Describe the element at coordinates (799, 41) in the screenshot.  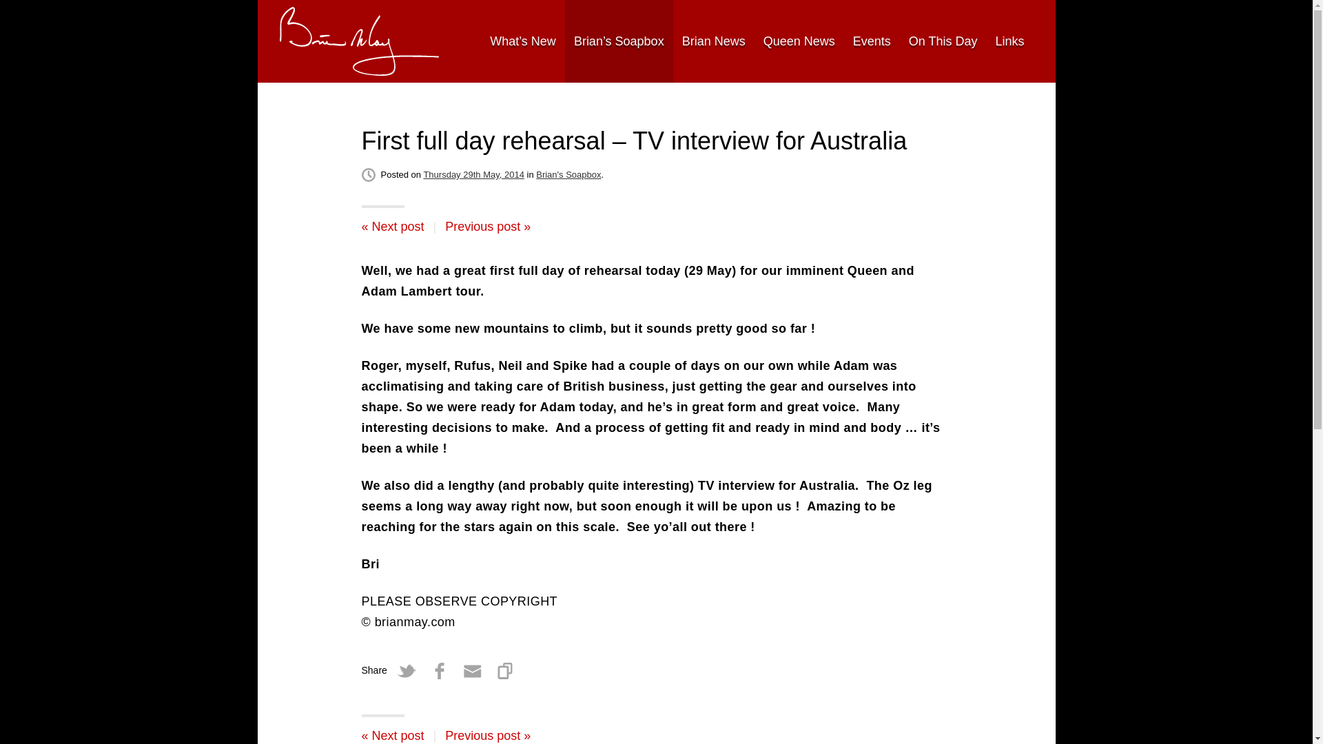
I see `Queen News` at that location.